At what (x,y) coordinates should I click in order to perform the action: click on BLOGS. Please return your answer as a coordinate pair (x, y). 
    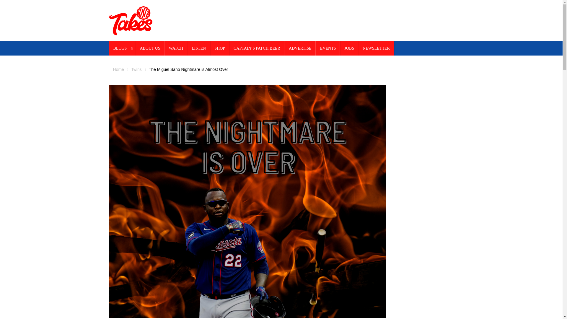
    Looking at the image, I should click on (122, 48).